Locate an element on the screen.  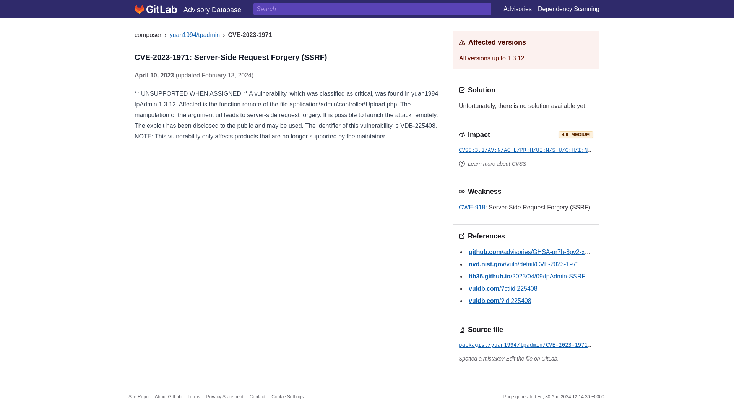
Cookie Settings is located at coordinates (287, 397).